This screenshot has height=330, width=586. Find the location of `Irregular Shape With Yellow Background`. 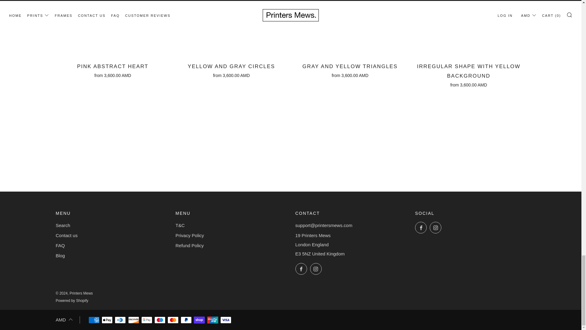

Irregular Shape With Yellow Background is located at coordinates (469, 75).